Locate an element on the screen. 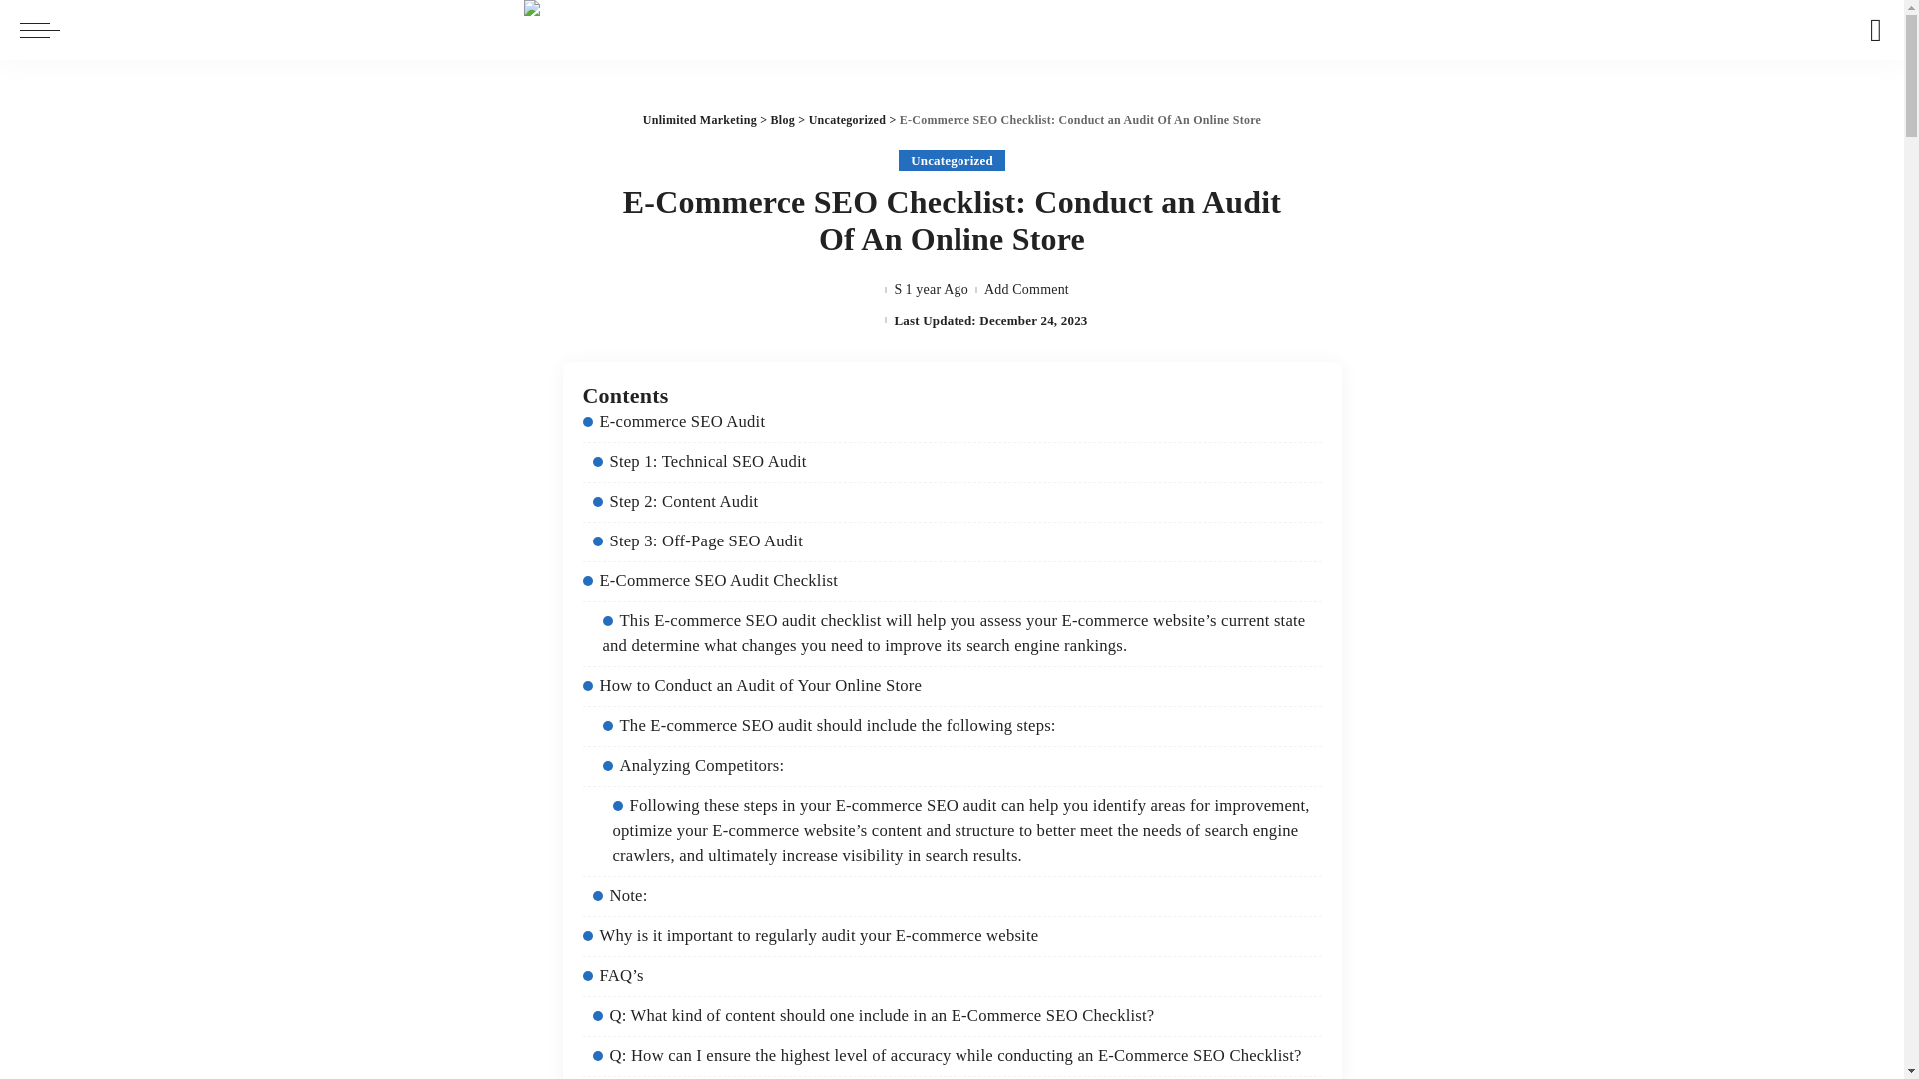 The height and width of the screenshot is (1079, 1919). How to Conduct an Audit of Your Online Store is located at coordinates (751, 685).